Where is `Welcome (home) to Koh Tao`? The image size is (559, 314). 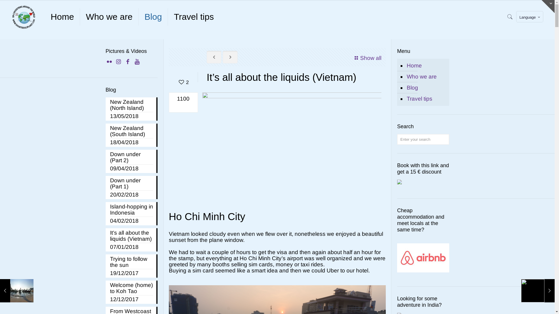
Welcome (home) to Koh Tao is located at coordinates (132, 289).